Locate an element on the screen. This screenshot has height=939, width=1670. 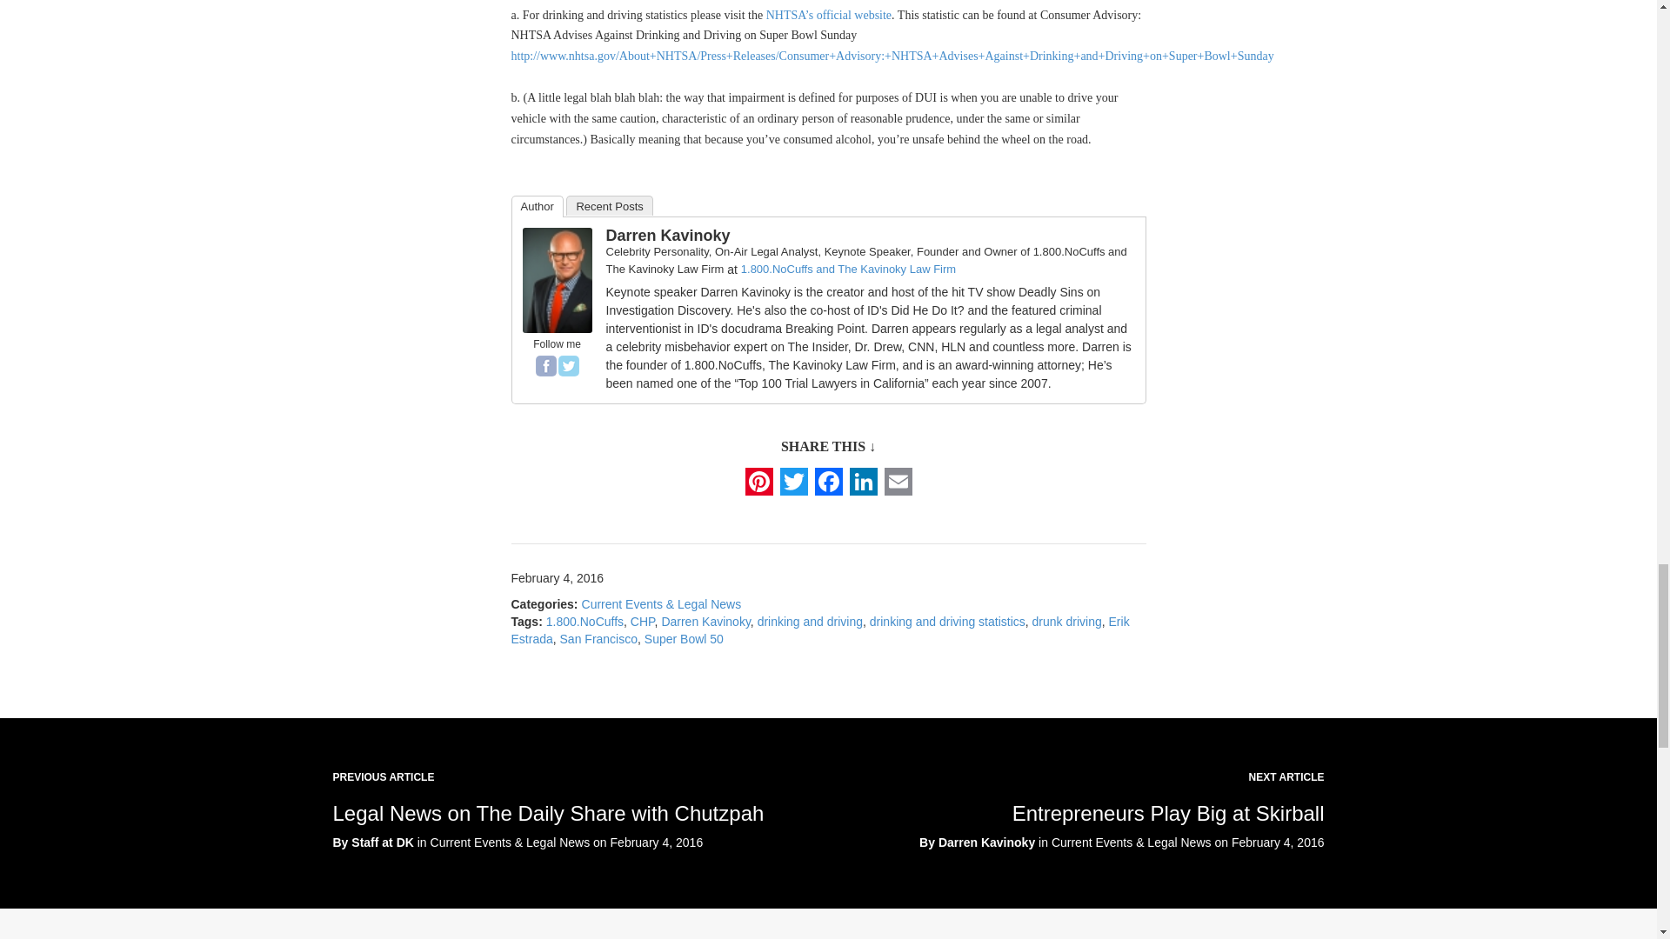
Facebook is located at coordinates (546, 366).